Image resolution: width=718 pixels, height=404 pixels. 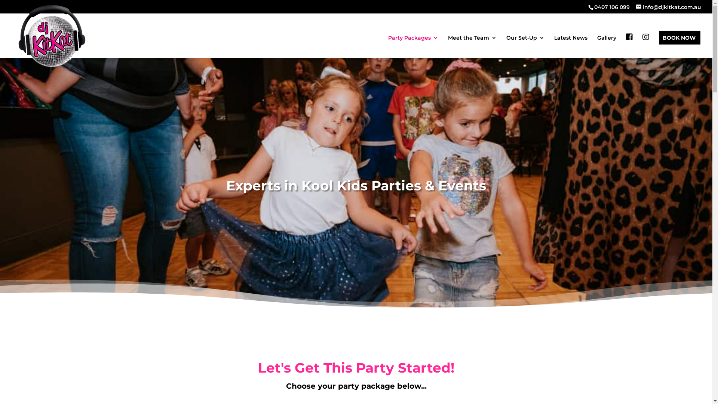 I want to click on Latest News, so click(x=571, y=46).